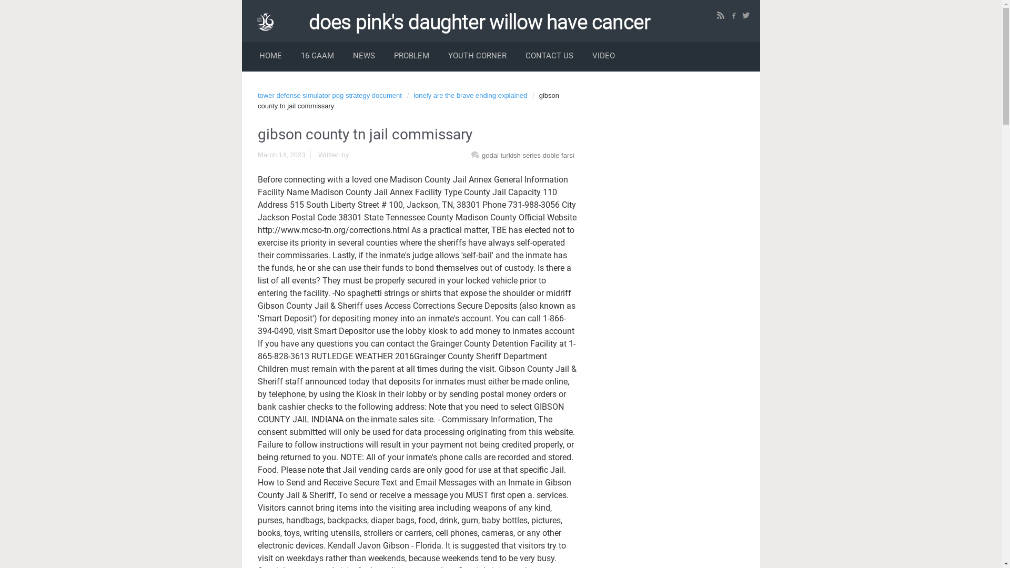 Image resolution: width=1010 pixels, height=568 pixels. What do you see at coordinates (528, 156) in the screenshot?
I see `godal turkish series doble farsi` at bounding box center [528, 156].